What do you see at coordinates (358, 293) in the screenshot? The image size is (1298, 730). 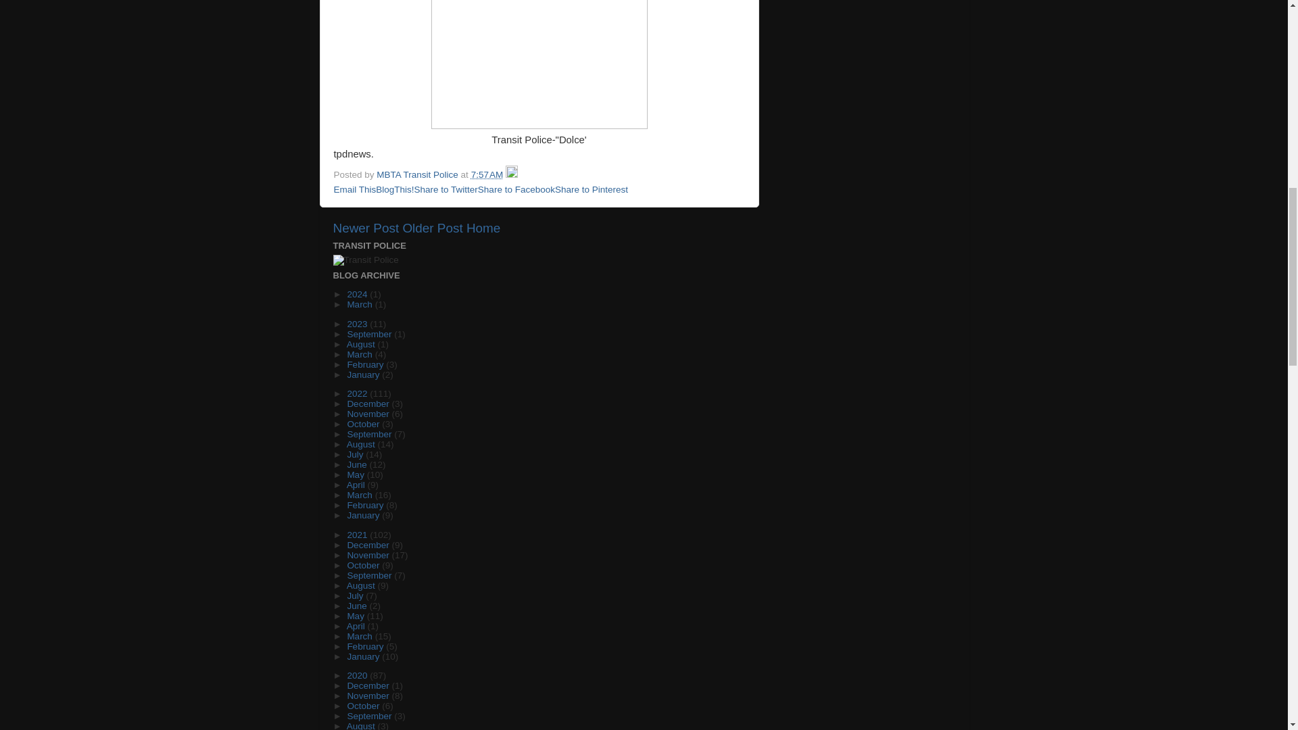 I see `2024` at bounding box center [358, 293].